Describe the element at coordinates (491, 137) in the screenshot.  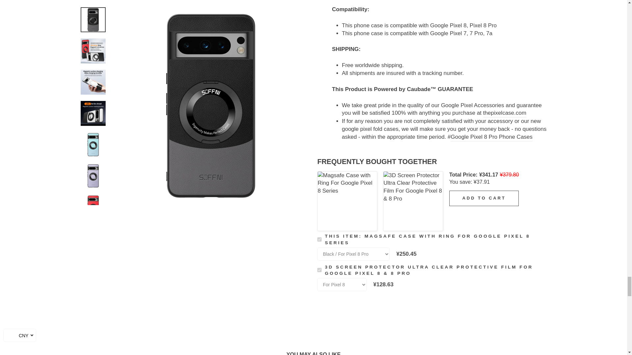
I see `Google Pixel 8 Pro Phone Cases` at that location.